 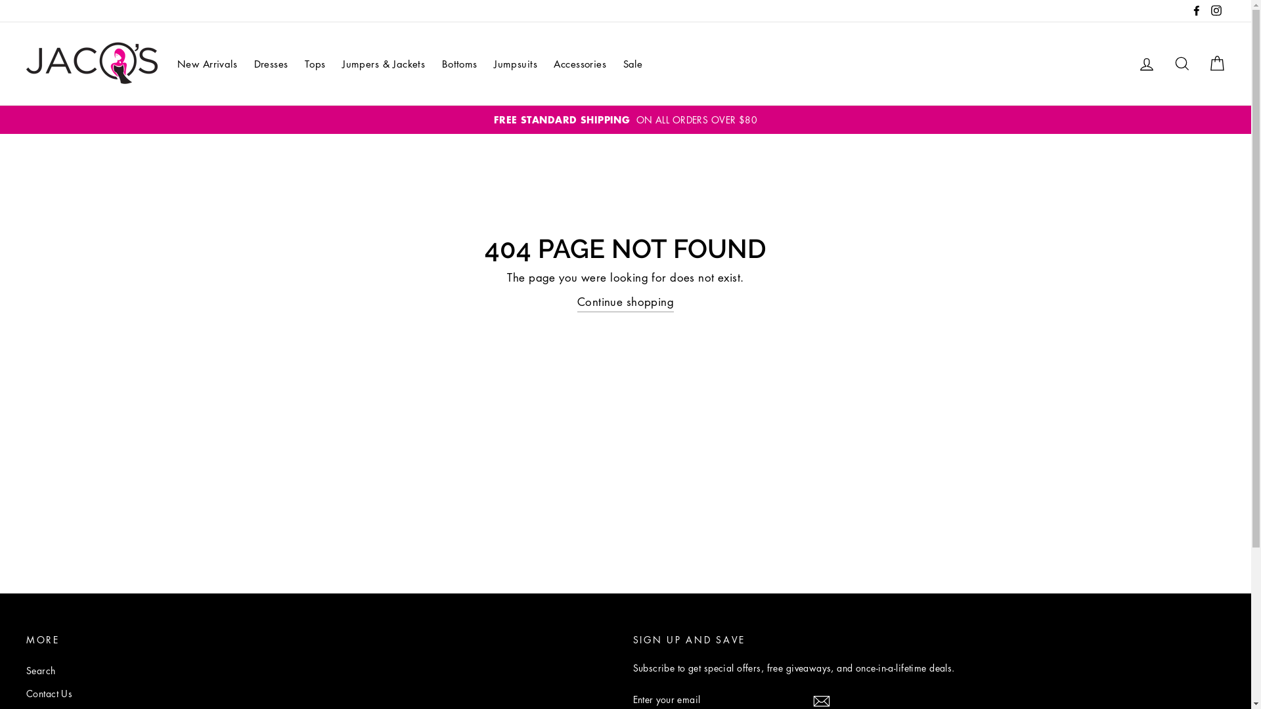 What do you see at coordinates (49, 693) in the screenshot?
I see `Contact Us` at bounding box center [49, 693].